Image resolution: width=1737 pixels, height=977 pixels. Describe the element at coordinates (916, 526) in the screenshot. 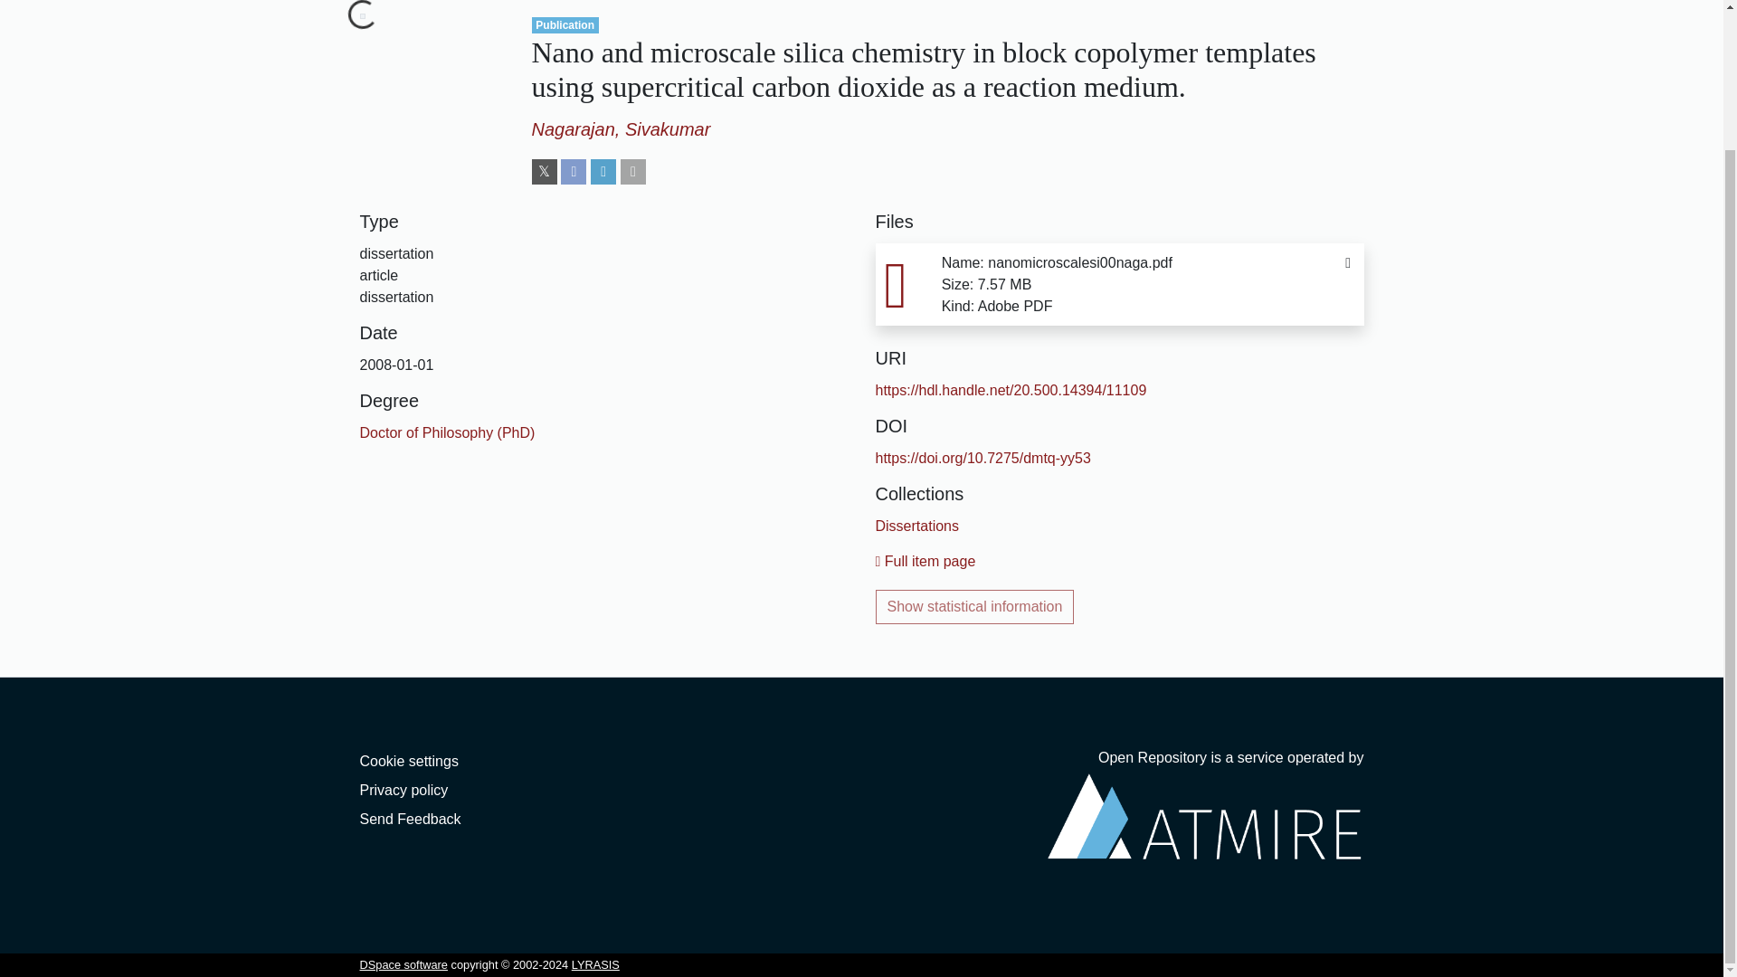

I see `Dissertations` at that location.